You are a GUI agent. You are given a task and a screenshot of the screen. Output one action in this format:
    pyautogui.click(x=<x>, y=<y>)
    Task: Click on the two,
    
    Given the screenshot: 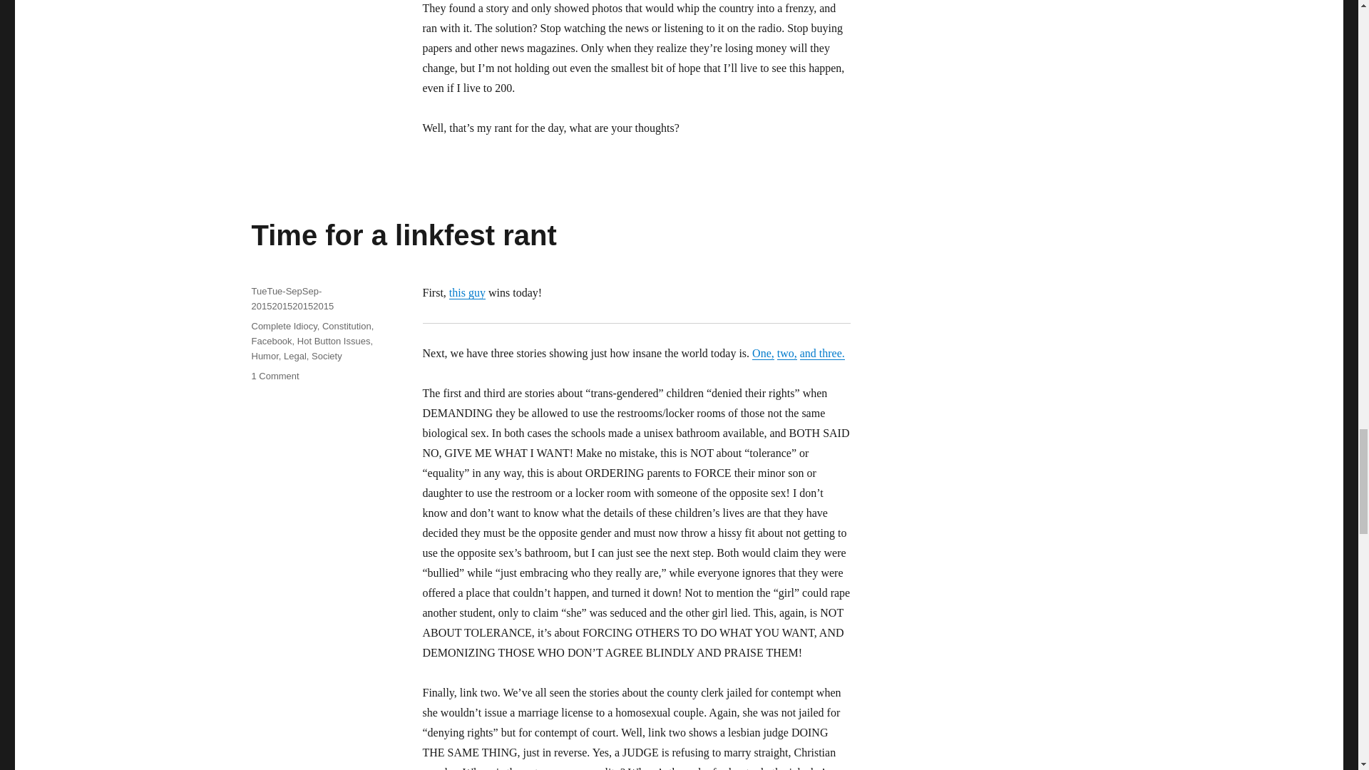 What is the action you would take?
    pyautogui.click(x=787, y=354)
    